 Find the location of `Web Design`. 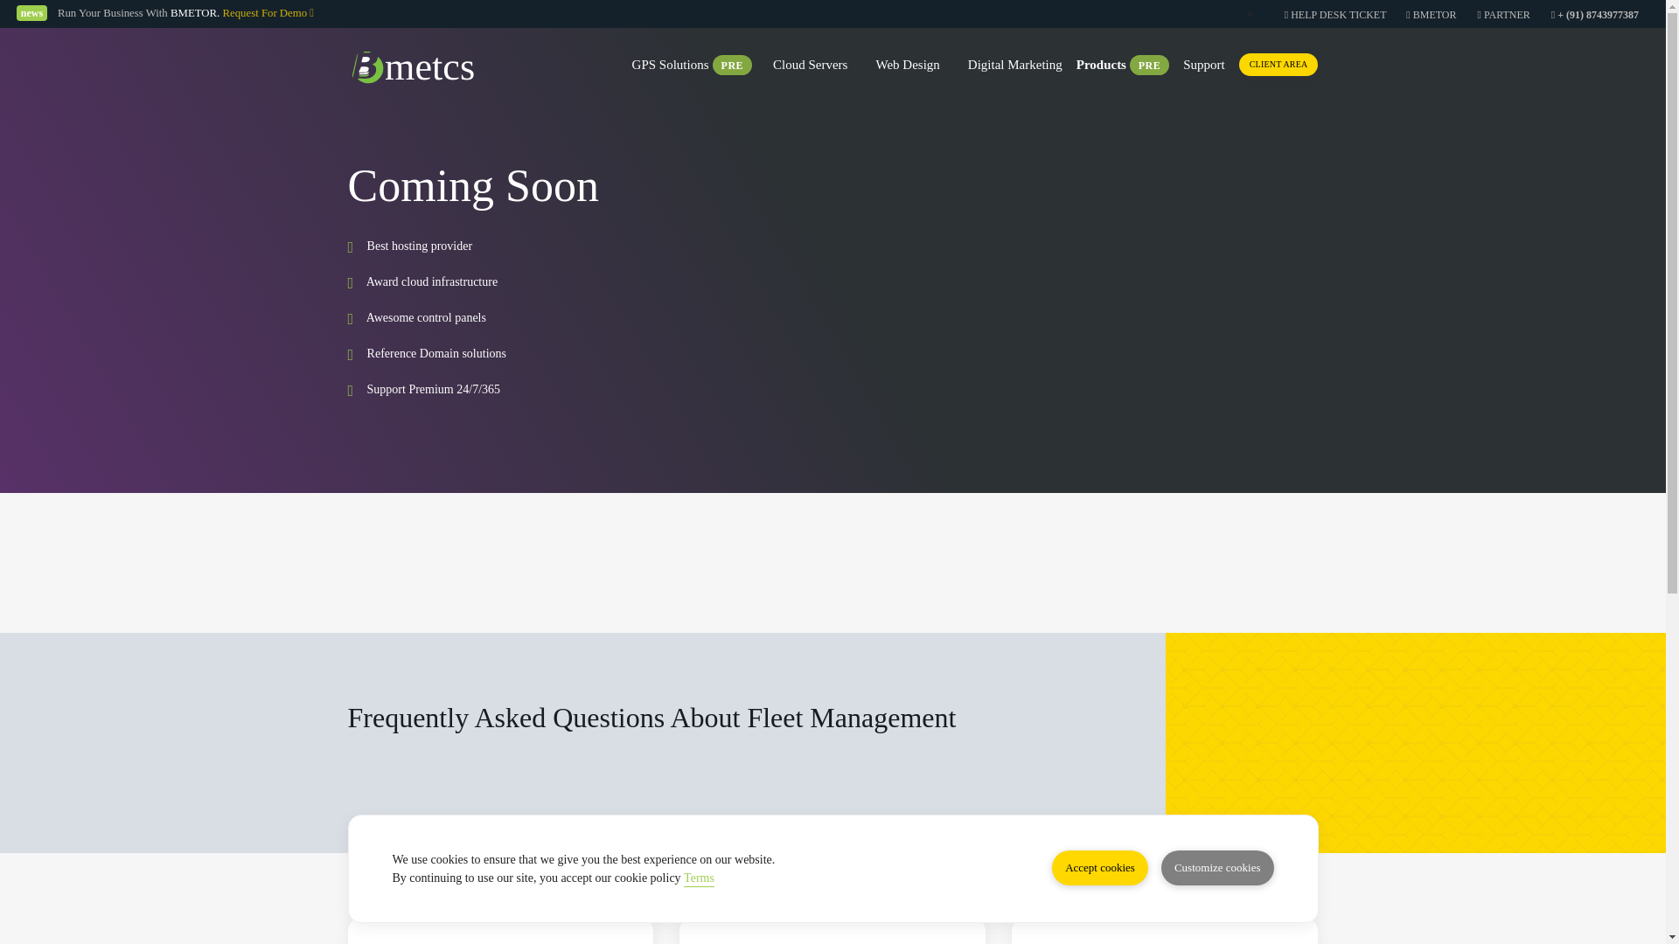

Web Design is located at coordinates (906, 66).